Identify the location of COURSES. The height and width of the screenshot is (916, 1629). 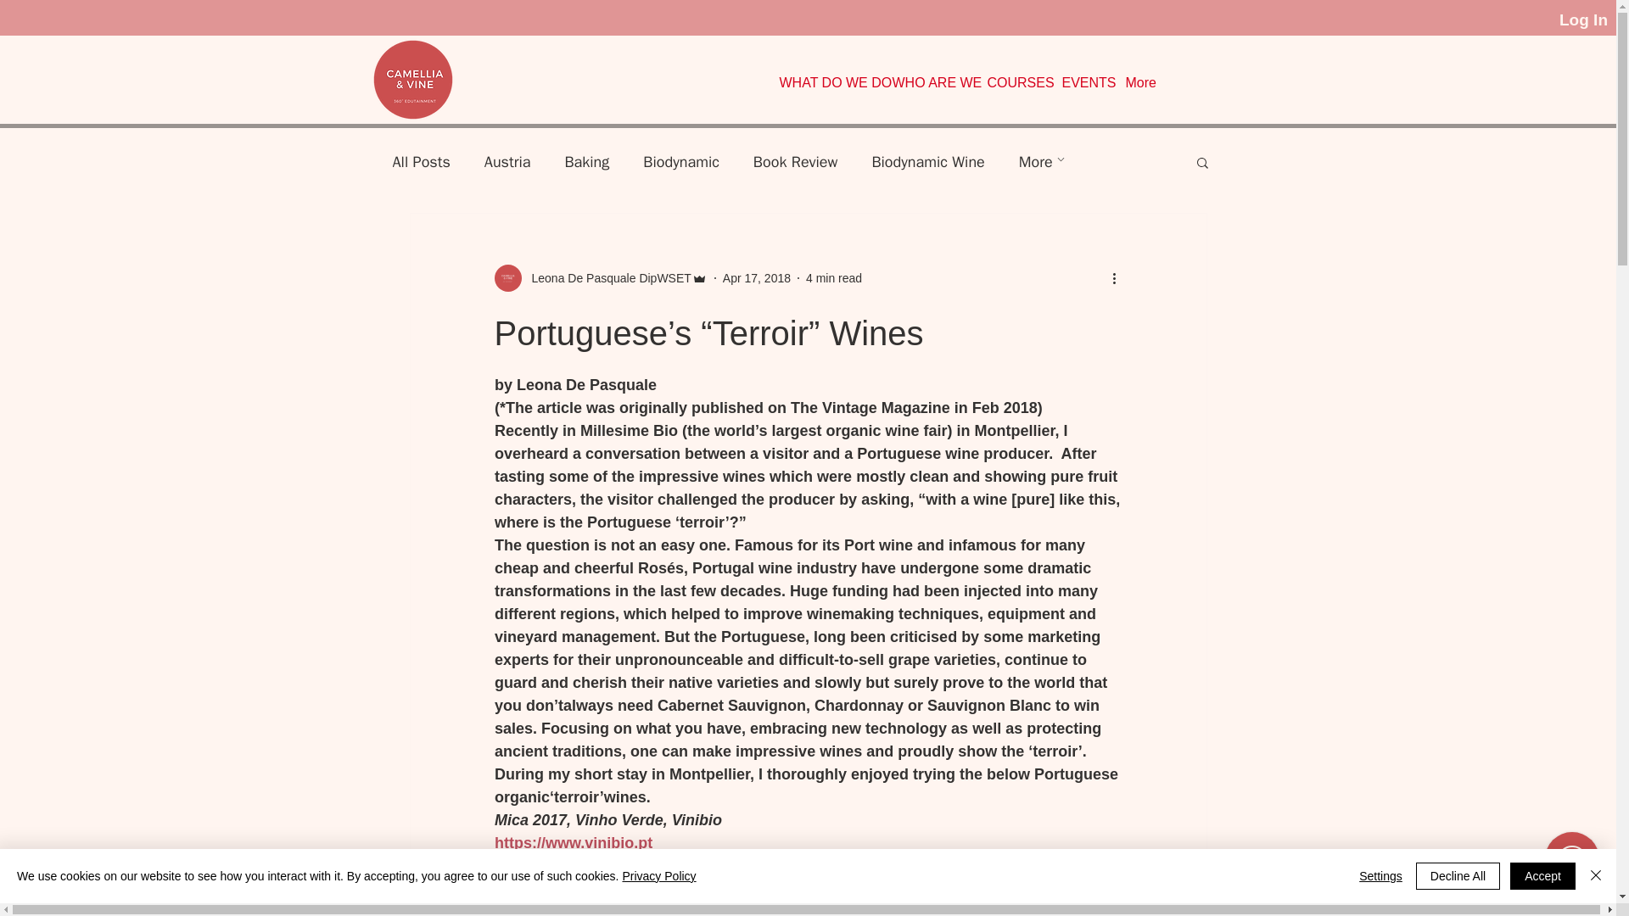
(1016, 83).